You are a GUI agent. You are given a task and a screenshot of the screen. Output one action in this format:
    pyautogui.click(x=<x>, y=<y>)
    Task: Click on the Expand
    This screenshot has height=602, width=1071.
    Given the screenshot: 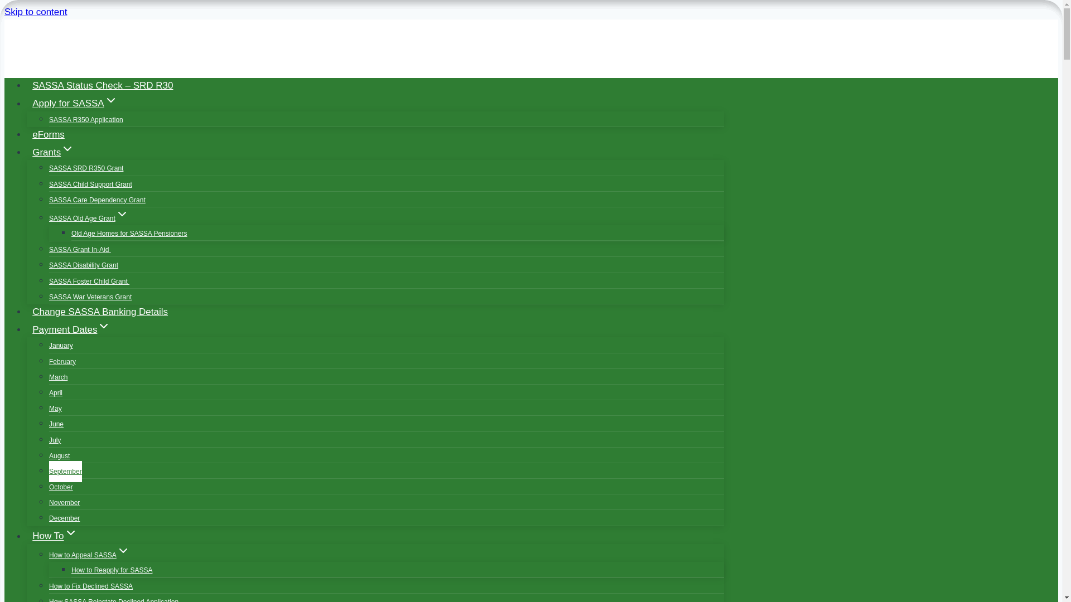 What is the action you would take?
    pyautogui.click(x=67, y=148)
    